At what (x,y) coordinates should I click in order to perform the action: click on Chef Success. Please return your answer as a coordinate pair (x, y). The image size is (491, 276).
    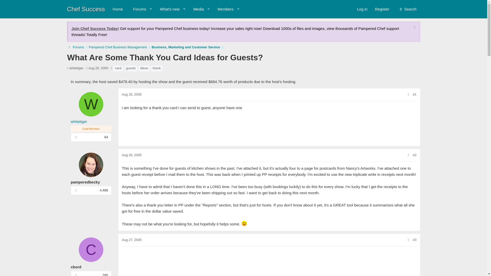
    Looking at the image, I should click on (223, 9).